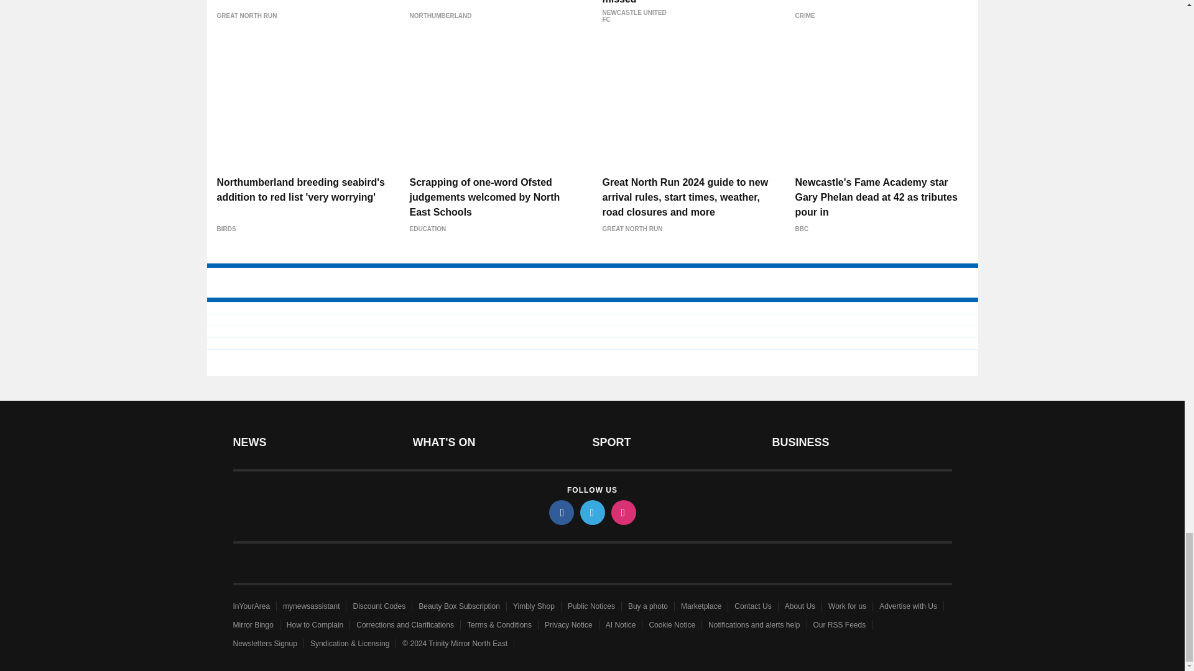 Image resolution: width=1194 pixels, height=671 pixels. I want to click on twitter, so click(591, 512).